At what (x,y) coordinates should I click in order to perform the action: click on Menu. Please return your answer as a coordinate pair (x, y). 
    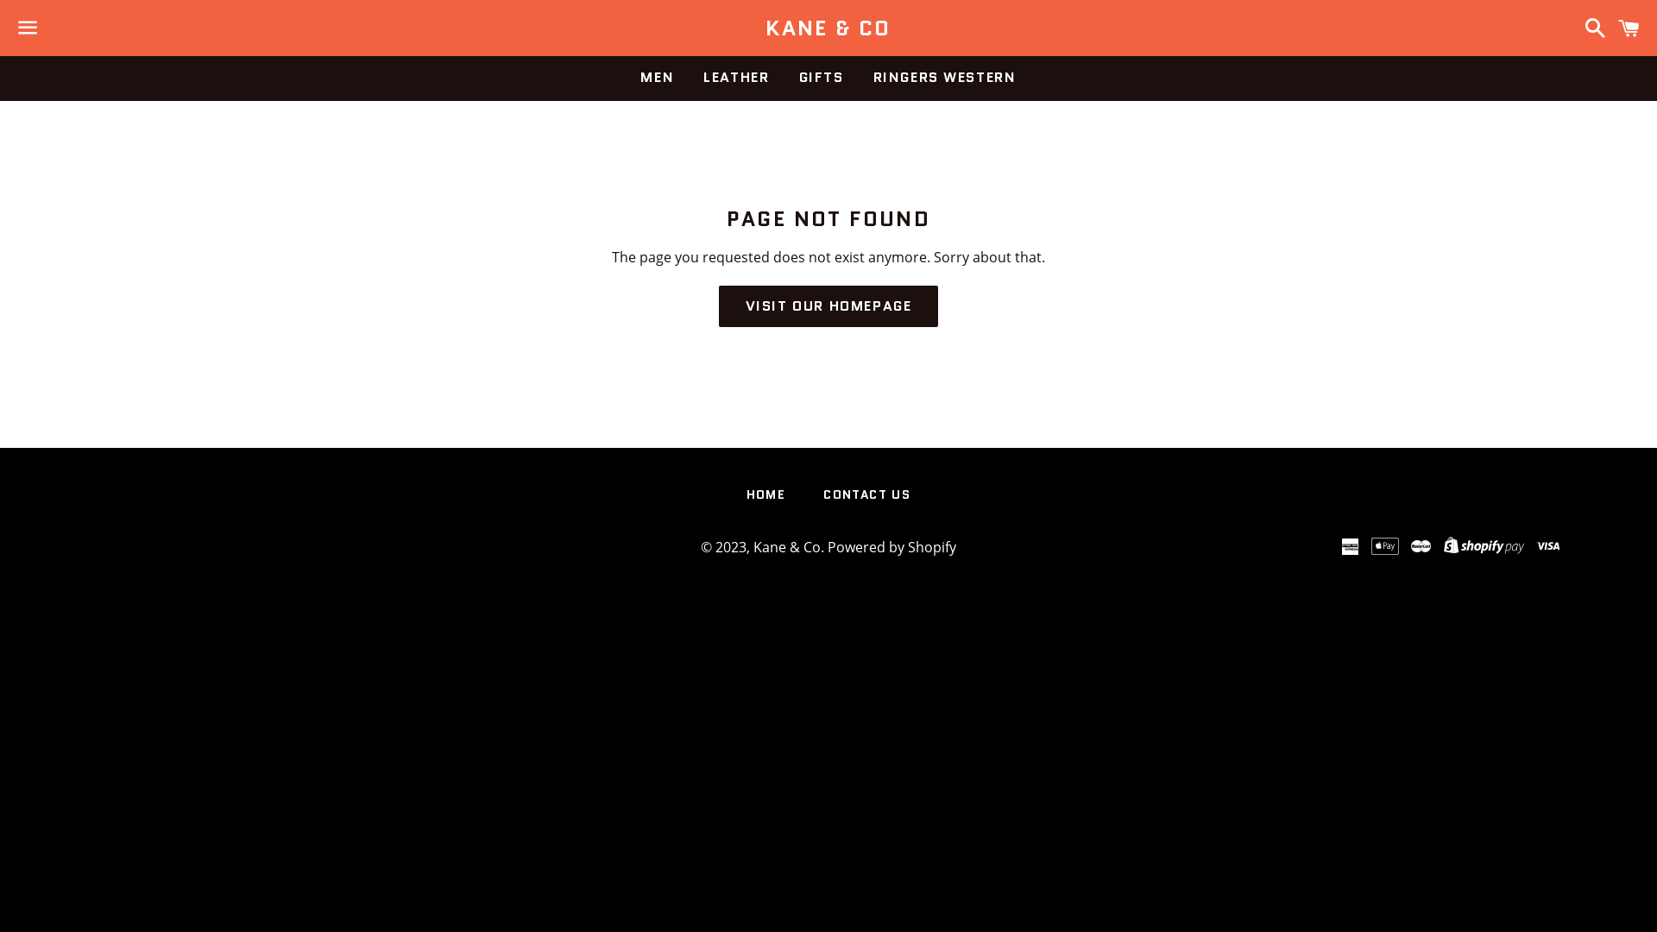
    Looking at the image, I should click on (28, 28).